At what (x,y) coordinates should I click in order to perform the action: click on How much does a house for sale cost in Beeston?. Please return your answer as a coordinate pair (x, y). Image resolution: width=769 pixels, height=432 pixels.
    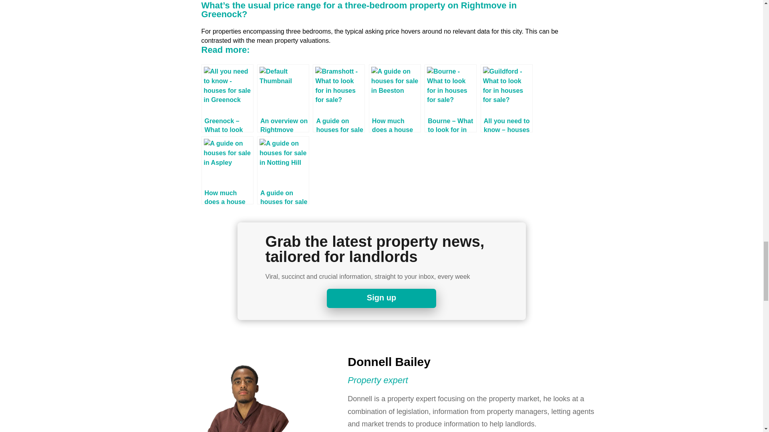
    Looking at the image, I should click on (395, 98).